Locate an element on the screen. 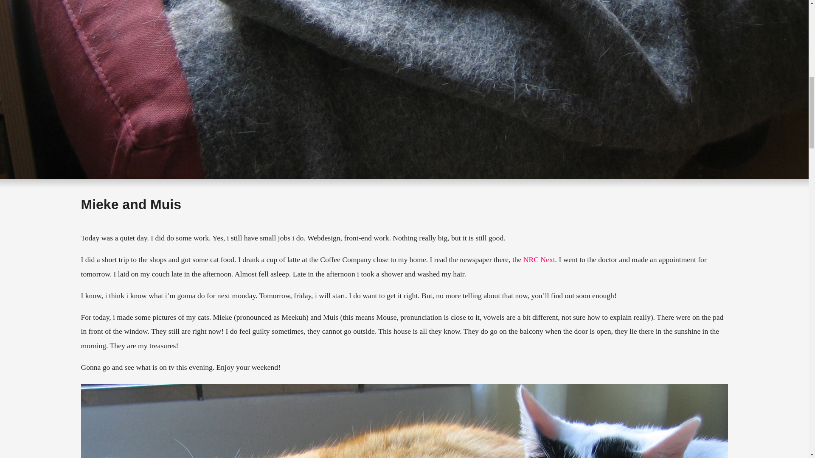 The image size is (815, 458). NRC Next is located at coordinates (539, 260).